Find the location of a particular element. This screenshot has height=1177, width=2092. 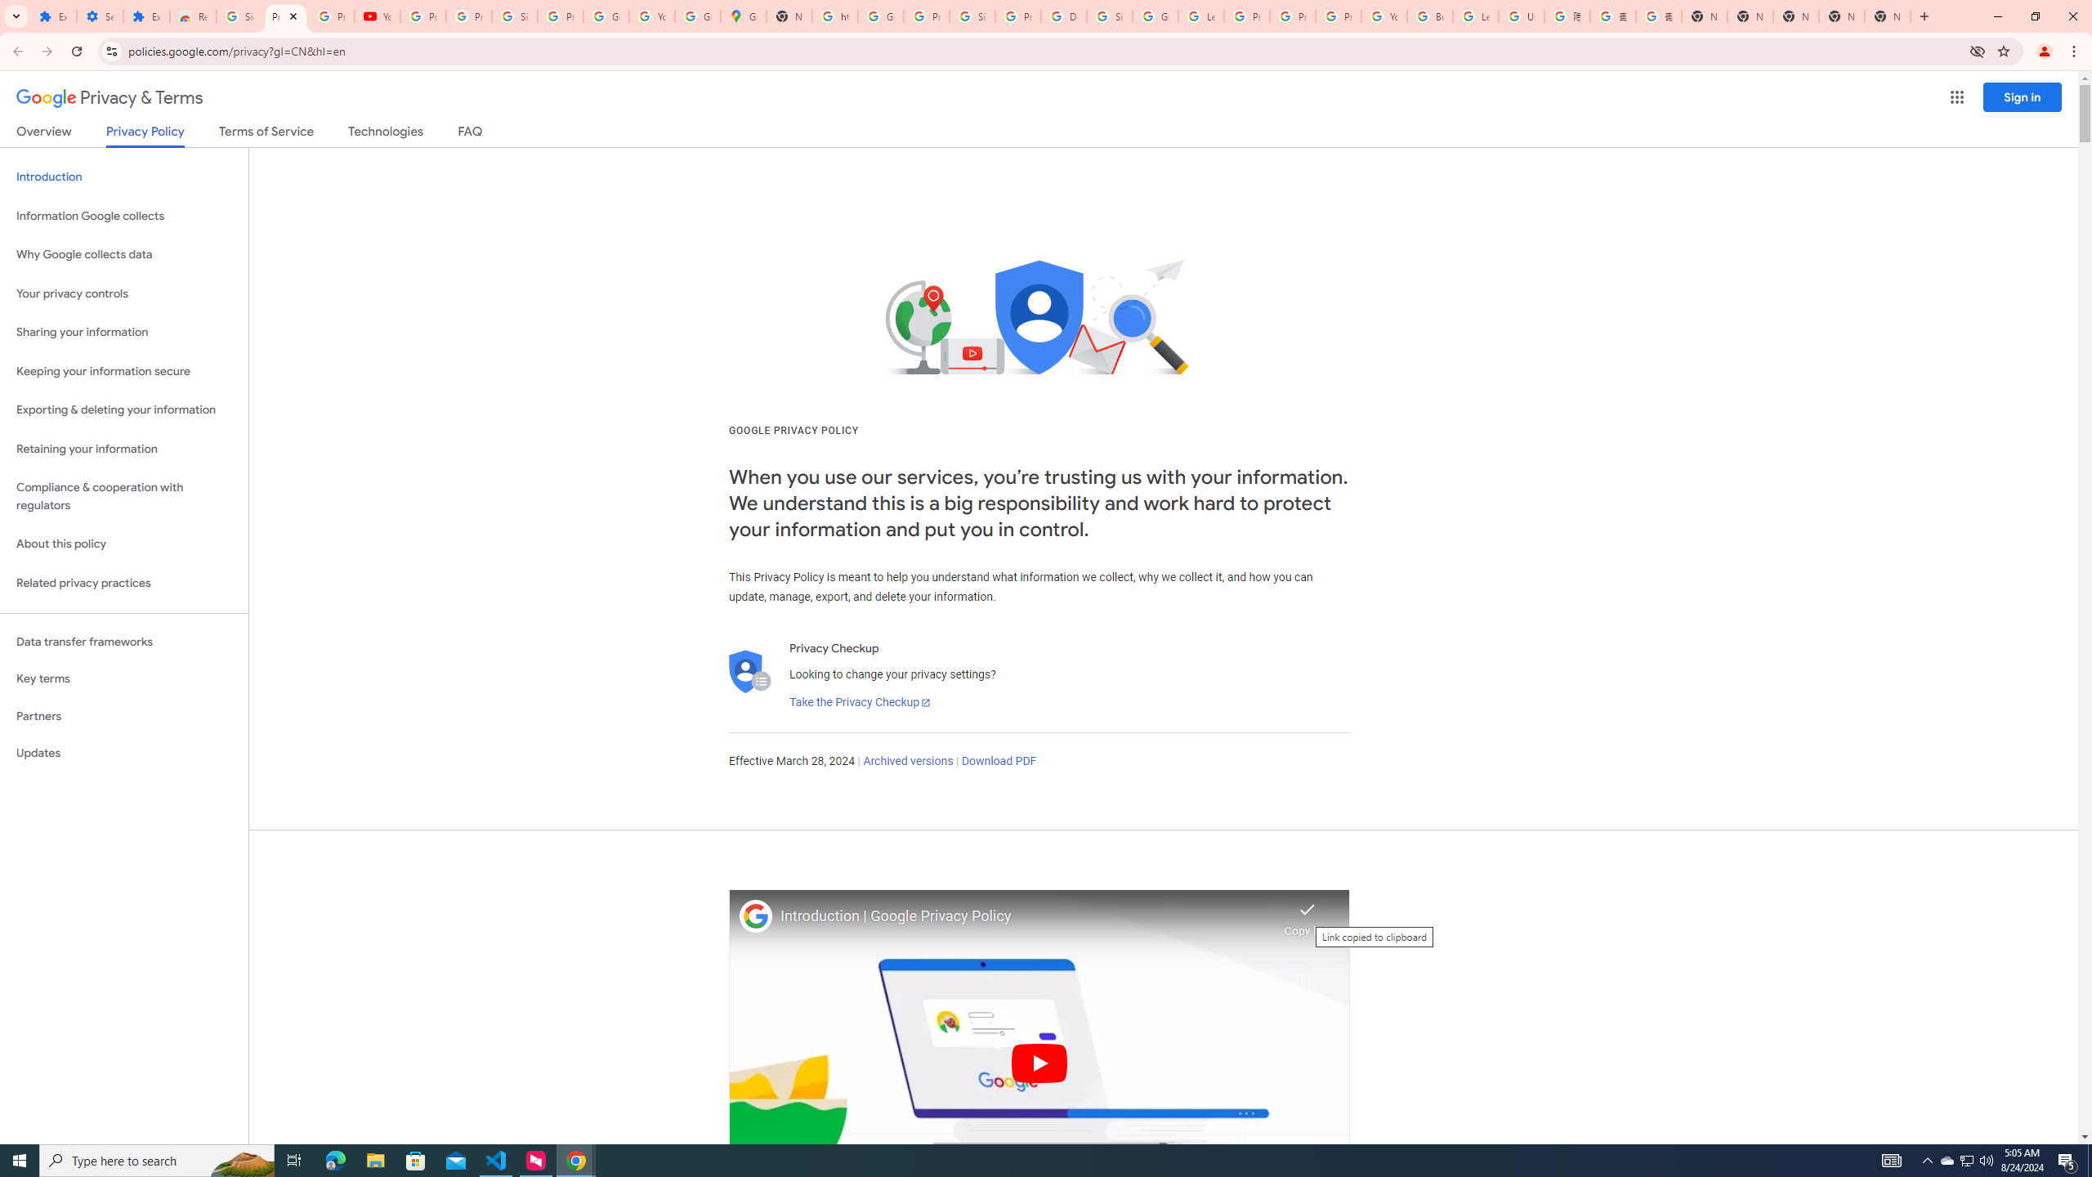

Photo image of Google is located at coordinates (756, 915).